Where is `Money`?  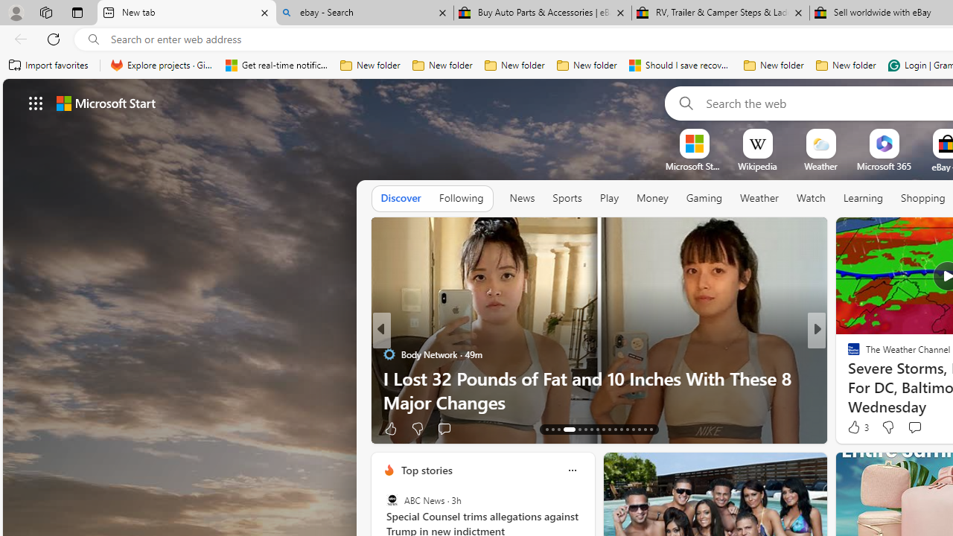 Money is located at coordinates (652, 199).